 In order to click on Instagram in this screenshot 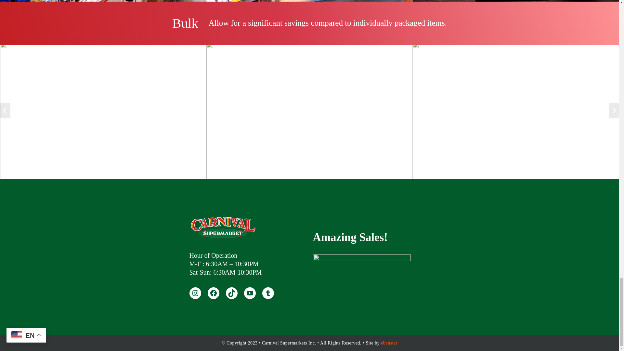, I will do `click(195, 293)`.